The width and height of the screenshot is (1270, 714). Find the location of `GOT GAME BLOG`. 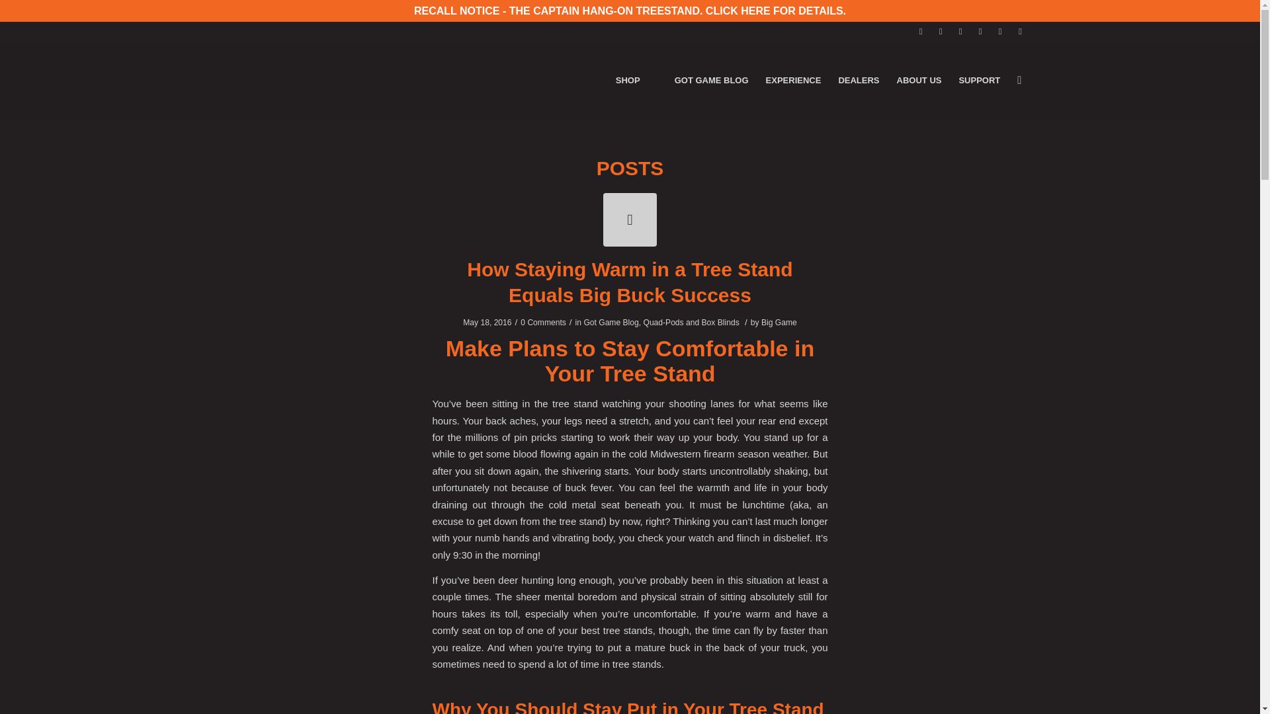

GOT GAME BLOG is located at coordinates (711, 81).